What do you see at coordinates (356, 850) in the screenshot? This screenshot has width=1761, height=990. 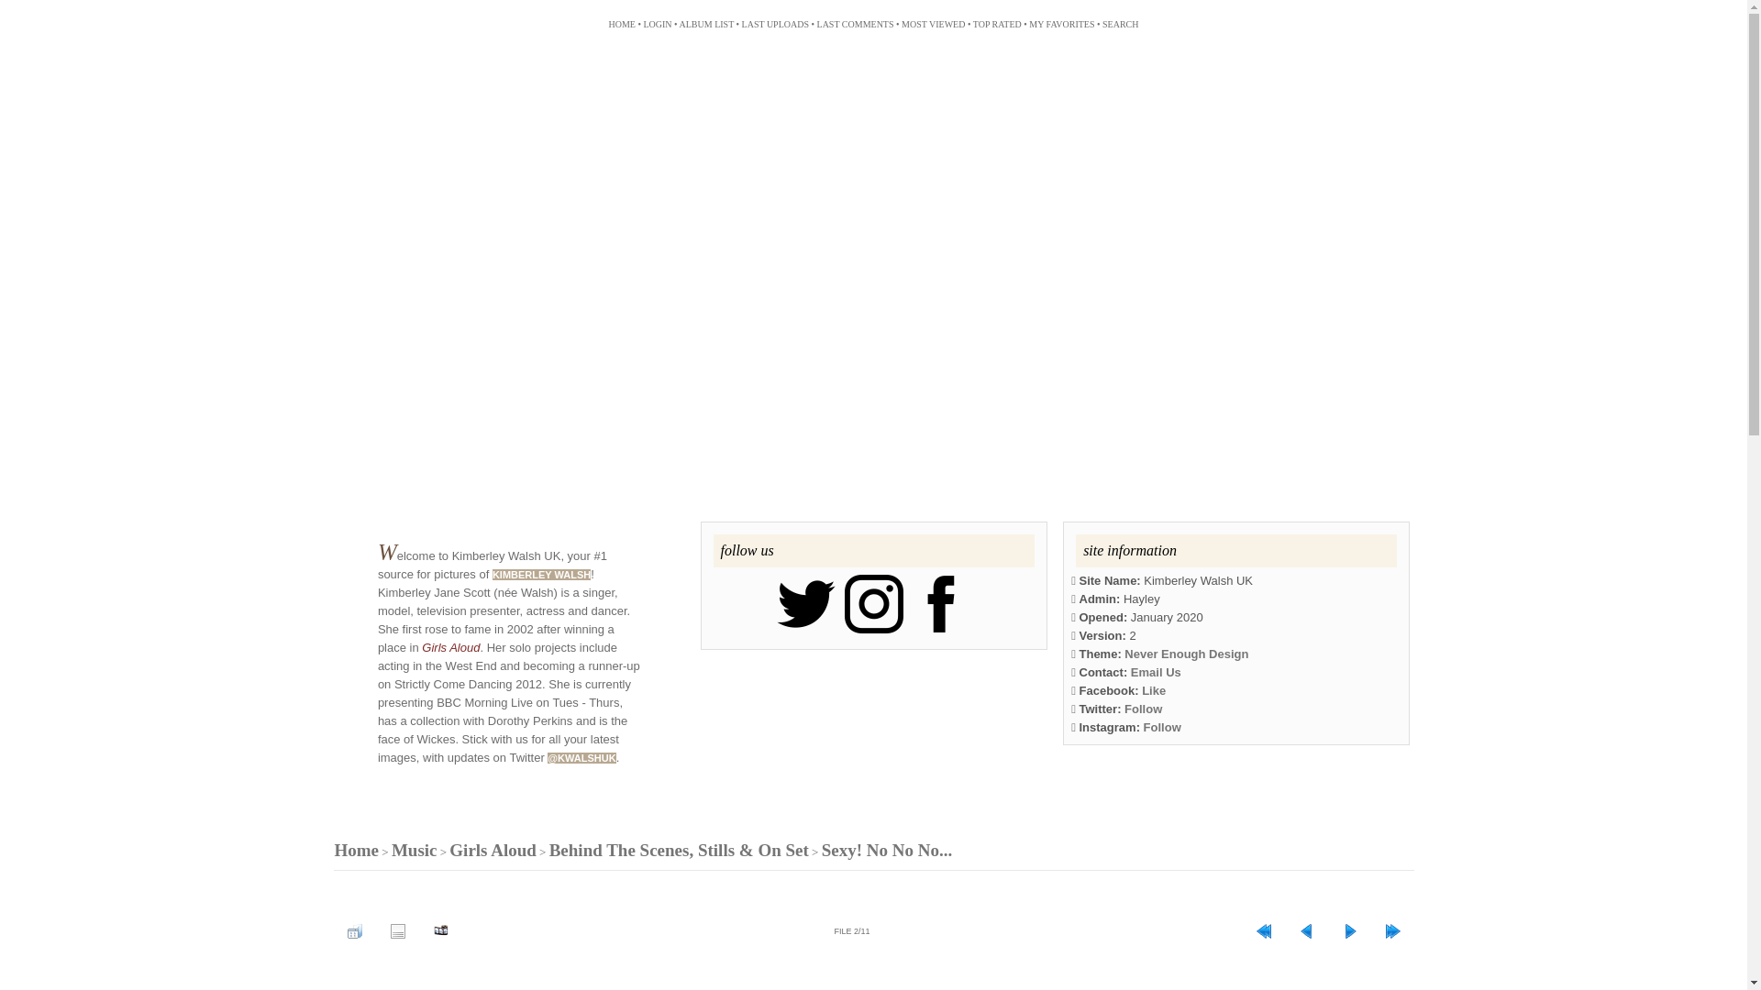 I see `Home` at bounding box center [356, 850].